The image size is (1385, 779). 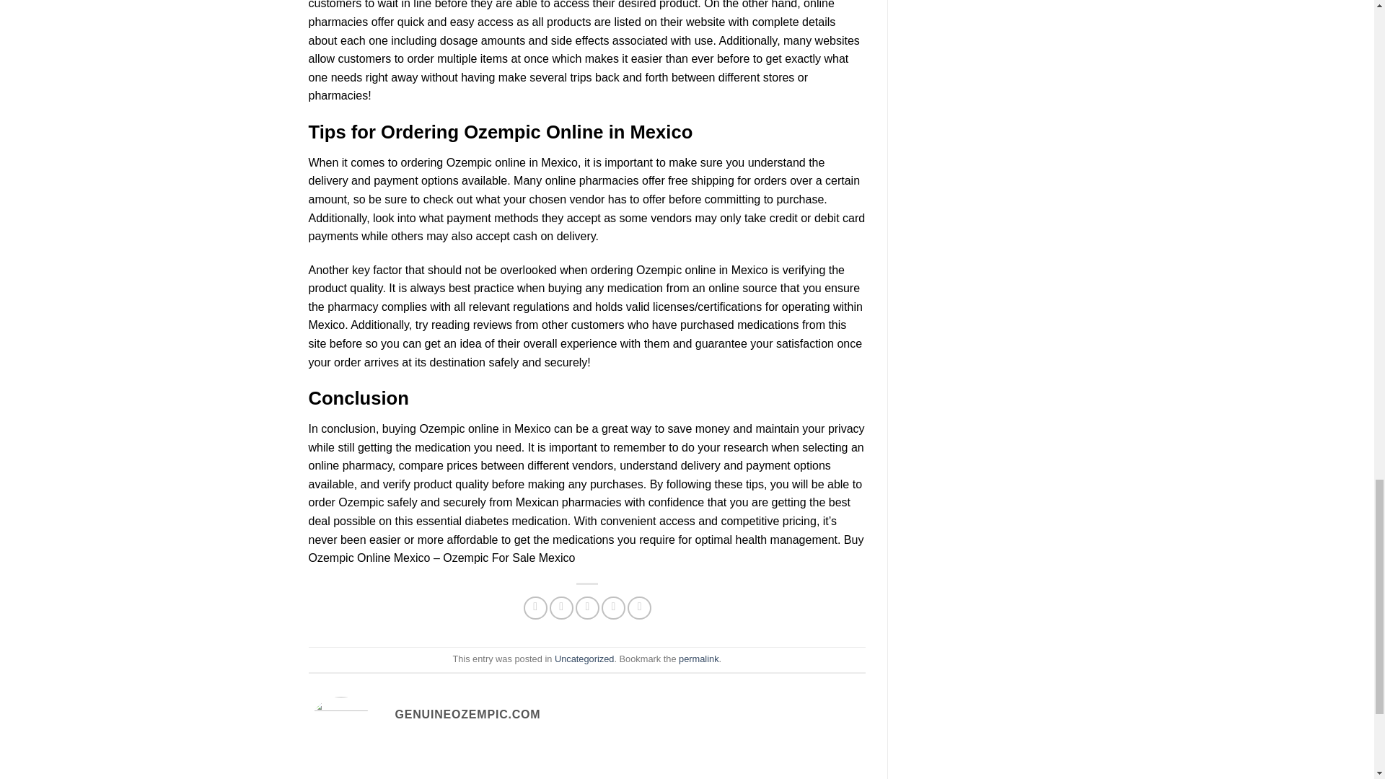 What do you see at coordinates (584, 659) in the screenshot?
I see `Uncategorized` at bounding box center [584, 659].